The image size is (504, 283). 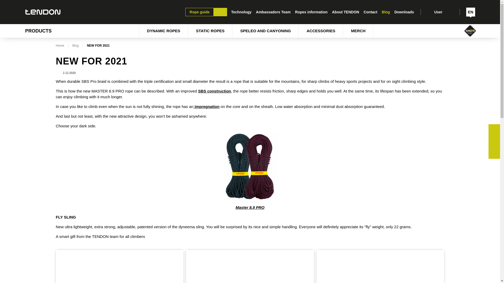 I want to click on About TENDON, so click(x=345, y=12).